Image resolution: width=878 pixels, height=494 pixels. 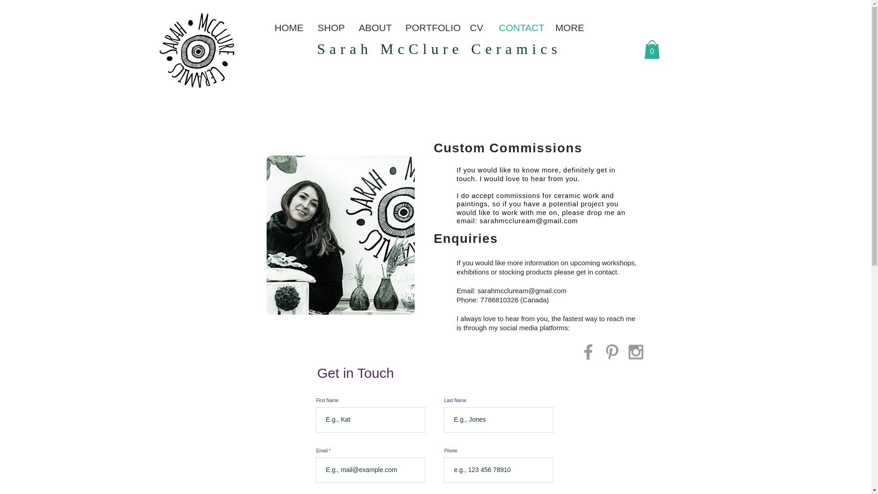 What do you see at coordinates (289, 27) in the screenshot?
I see `HOME` at bounding box center [289, 27].